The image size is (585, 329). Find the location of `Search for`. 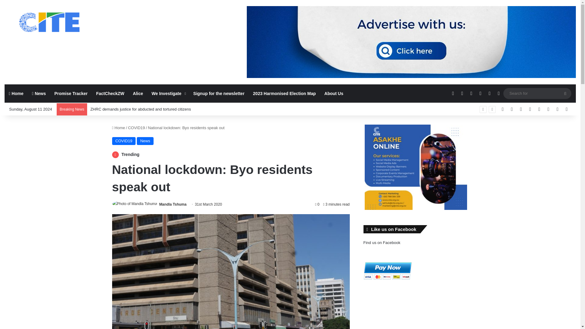

Search for is located at coordinates (537, 93).